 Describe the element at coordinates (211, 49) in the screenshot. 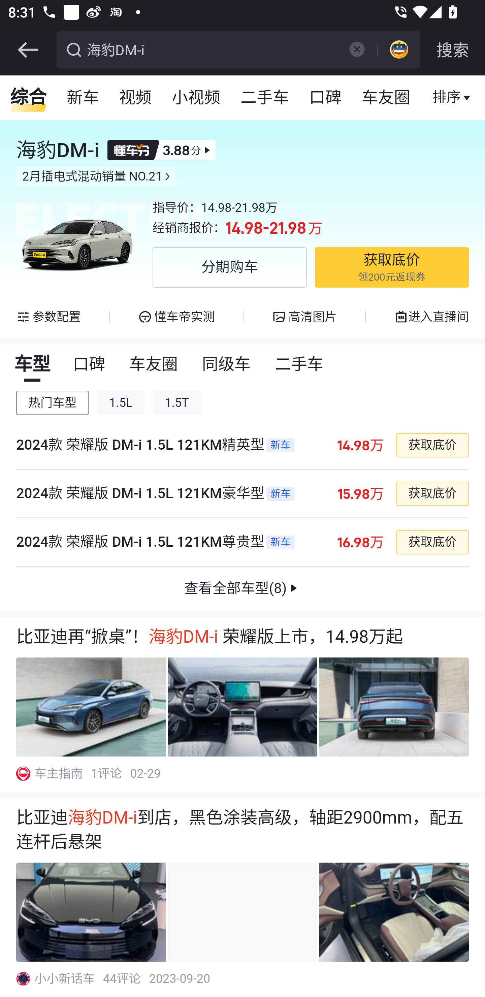

I see `海豹DM-i` at that location.